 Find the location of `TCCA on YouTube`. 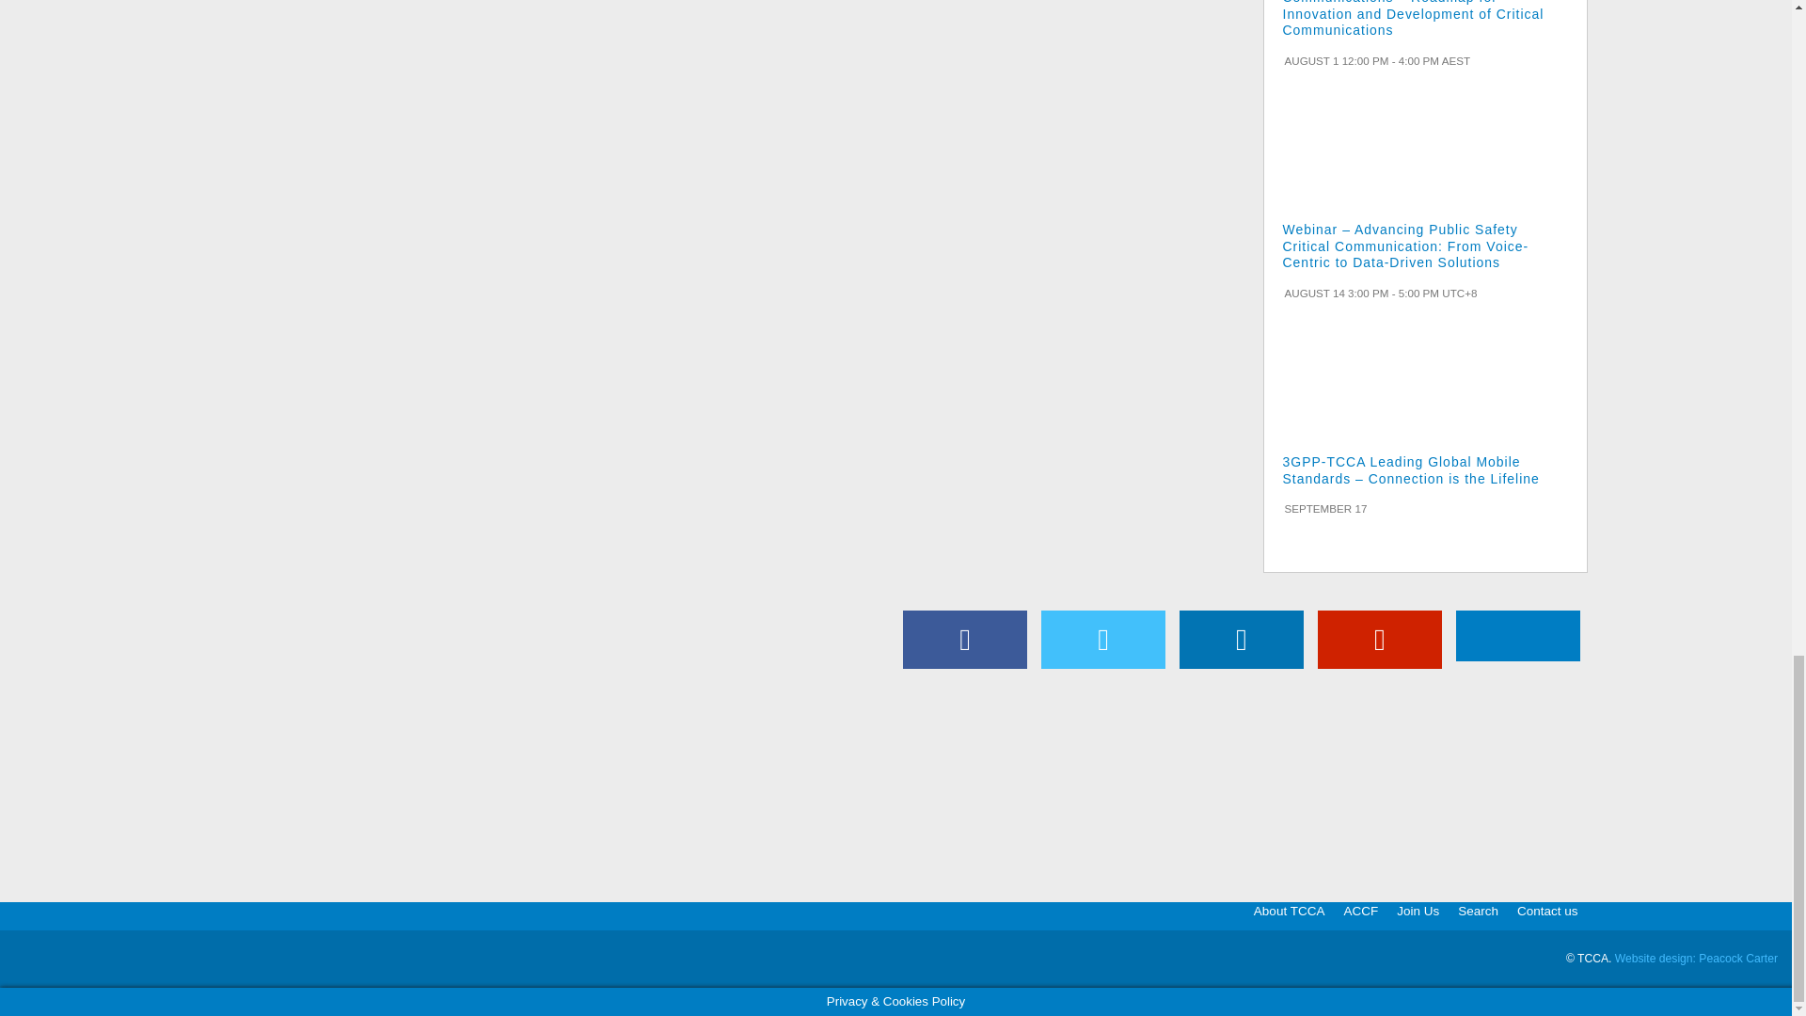

TCCA on YouTube is located at coordinates (1379, 640).